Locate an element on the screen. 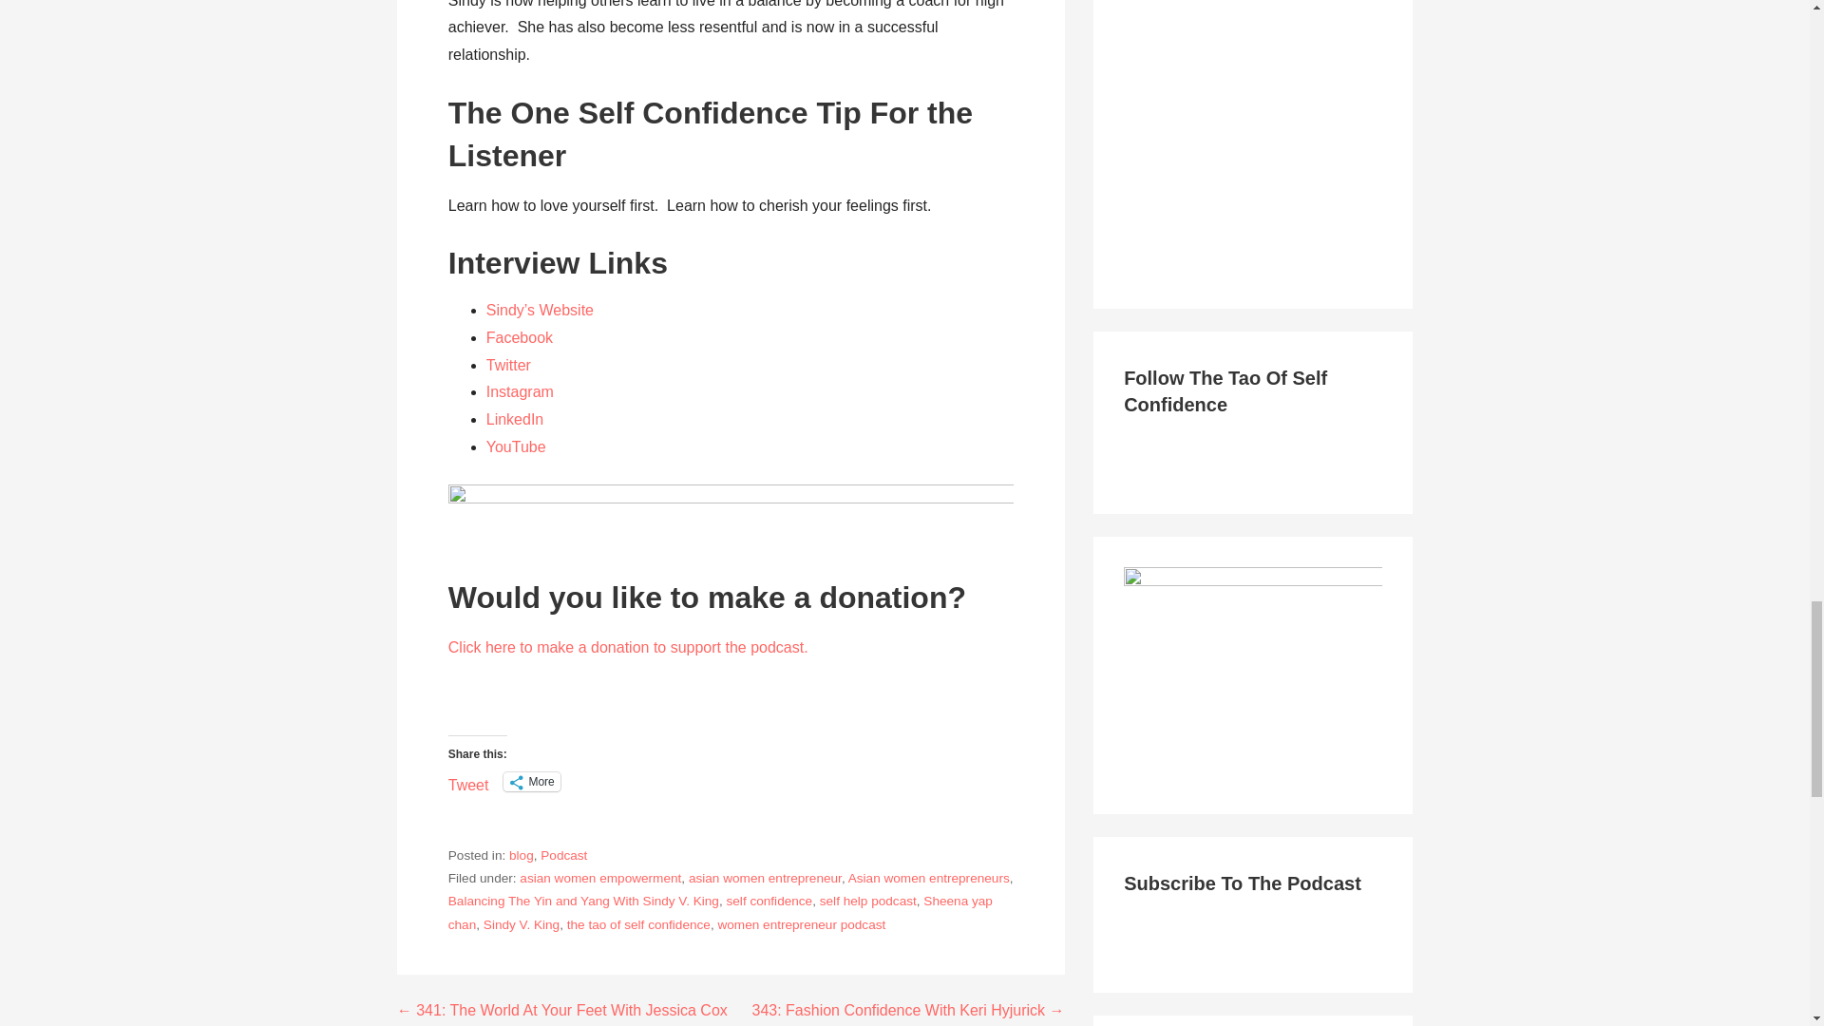 The width and height of the screenshot is (1824, 1026). Asian women entrepreneurs is located at coordinates (929, 878).